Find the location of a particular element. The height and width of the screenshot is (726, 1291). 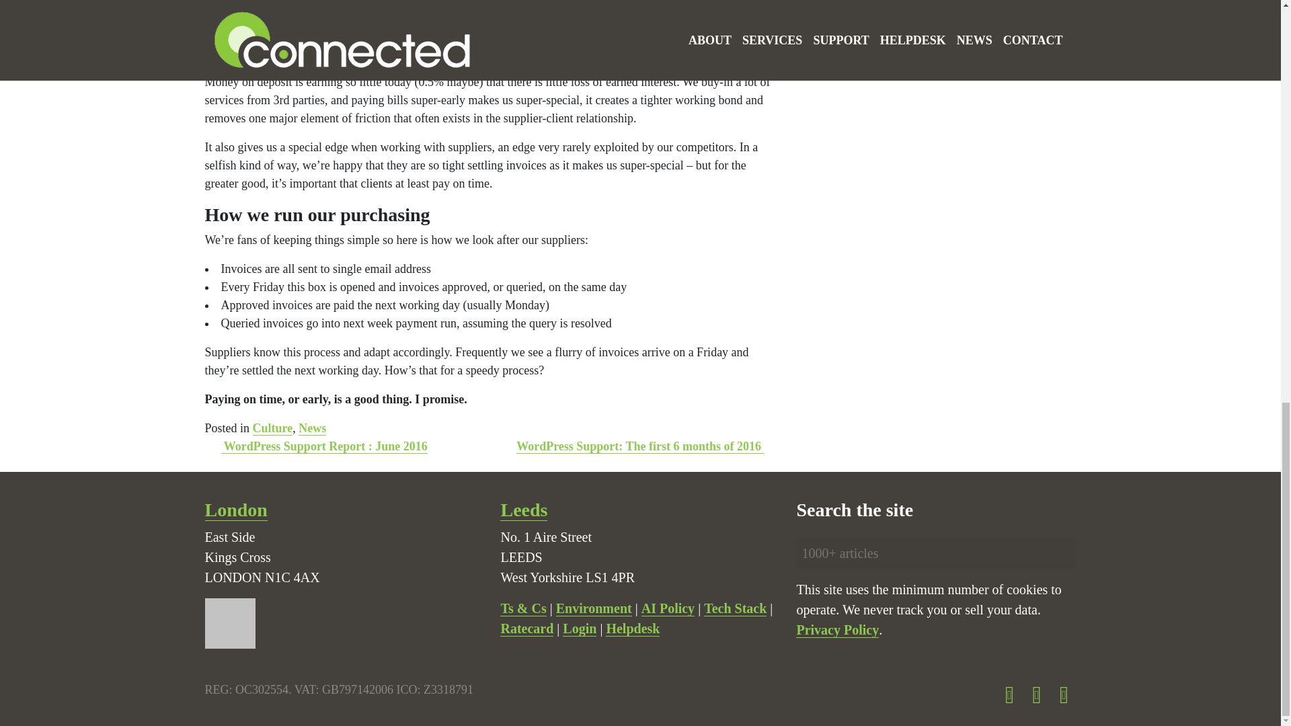

Our Leeds agency Office in Leeds train station is located at coordinates (524, 510).